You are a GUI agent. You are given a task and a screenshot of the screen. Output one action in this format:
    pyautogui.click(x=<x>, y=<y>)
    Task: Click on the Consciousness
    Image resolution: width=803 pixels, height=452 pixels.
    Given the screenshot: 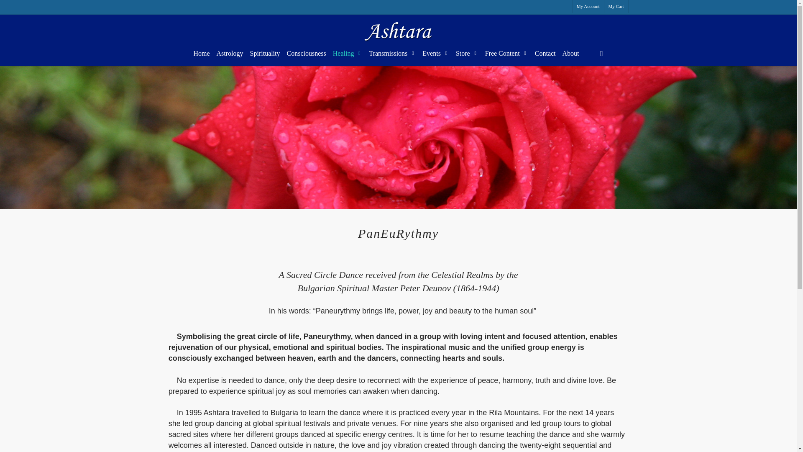 What is the action you would take?
    pyautogui.click(x=306, y=54)
    